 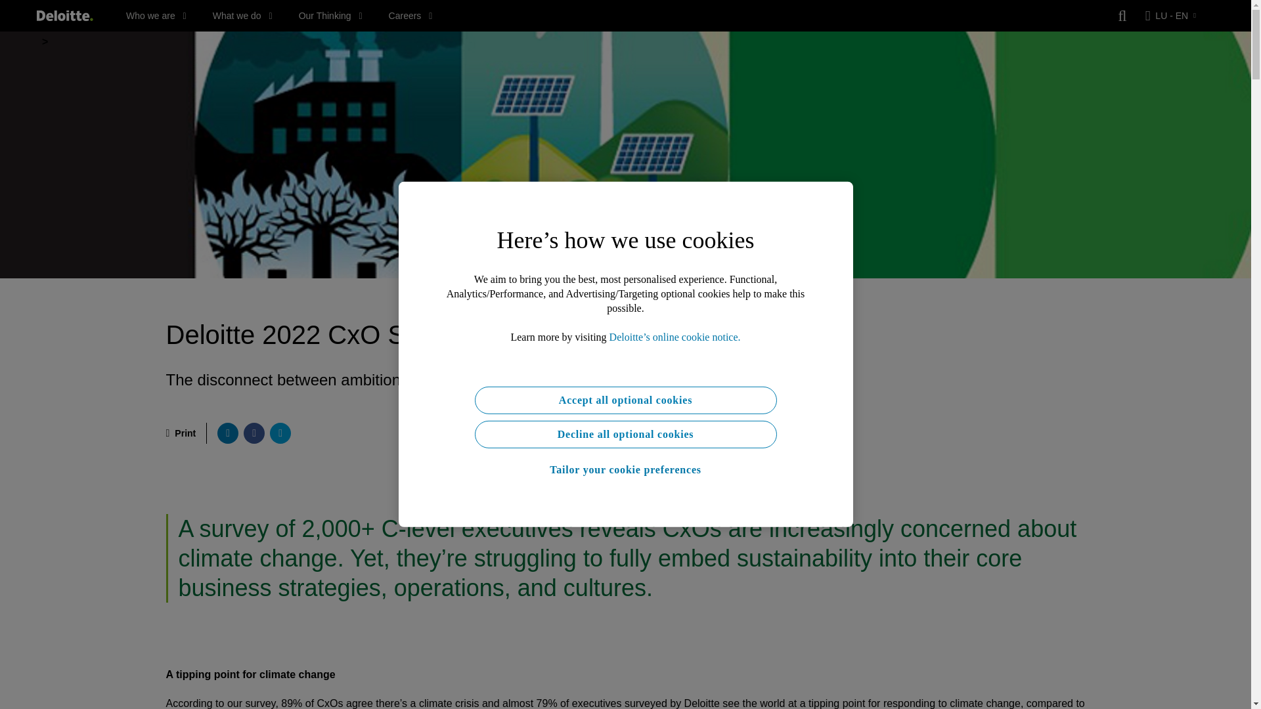 What do you see at coordinates (254, 433) in the screenshot?
I see `facebook` at bounding box center [254, 433].